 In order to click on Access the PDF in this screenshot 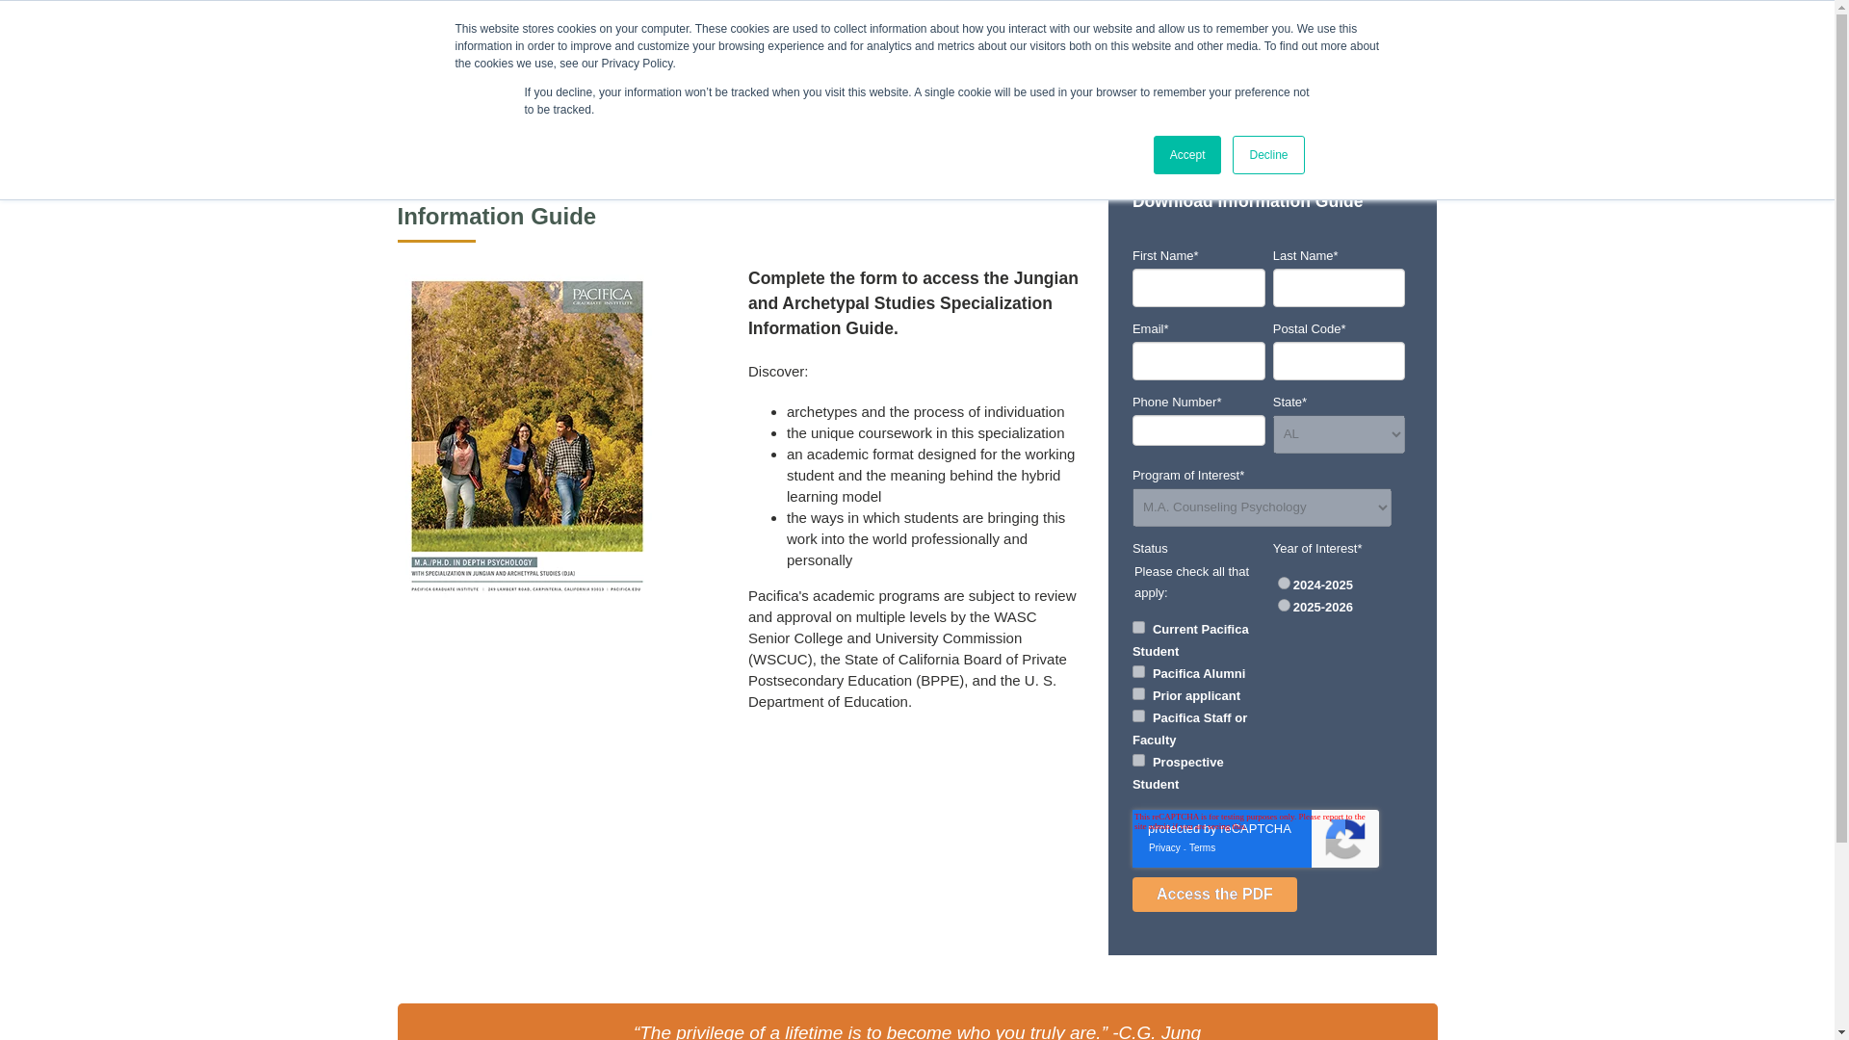, I will do `click(1214, 895)`.